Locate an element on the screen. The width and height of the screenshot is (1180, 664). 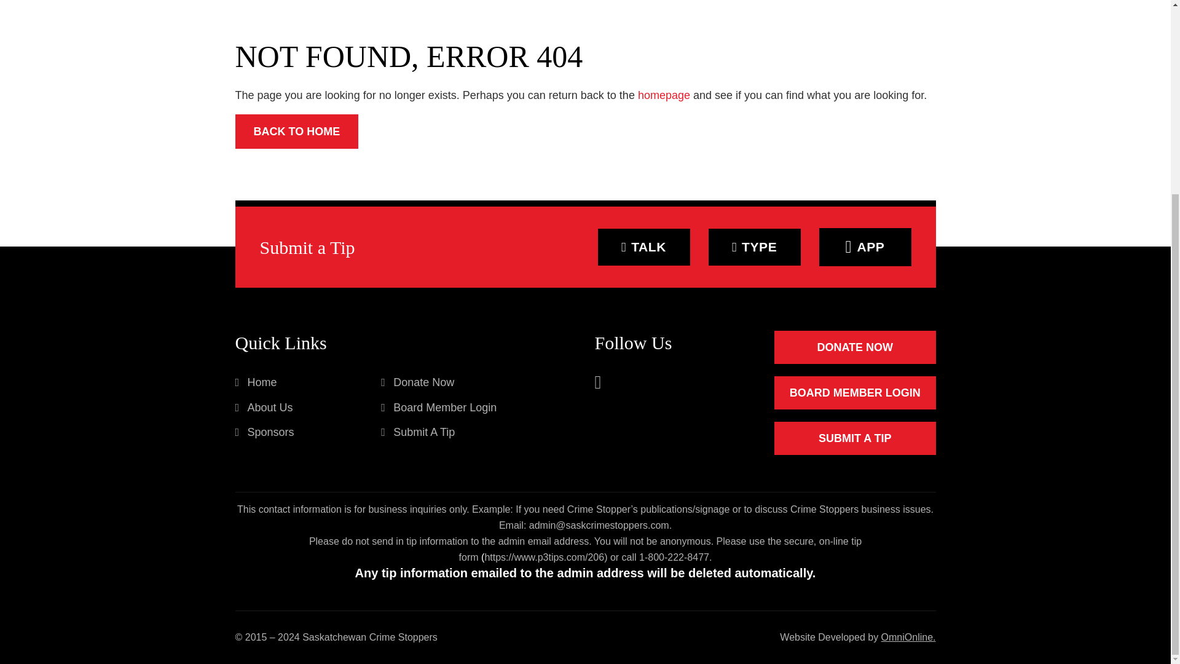
Submit A Tip is located at coordinates (418, 432).